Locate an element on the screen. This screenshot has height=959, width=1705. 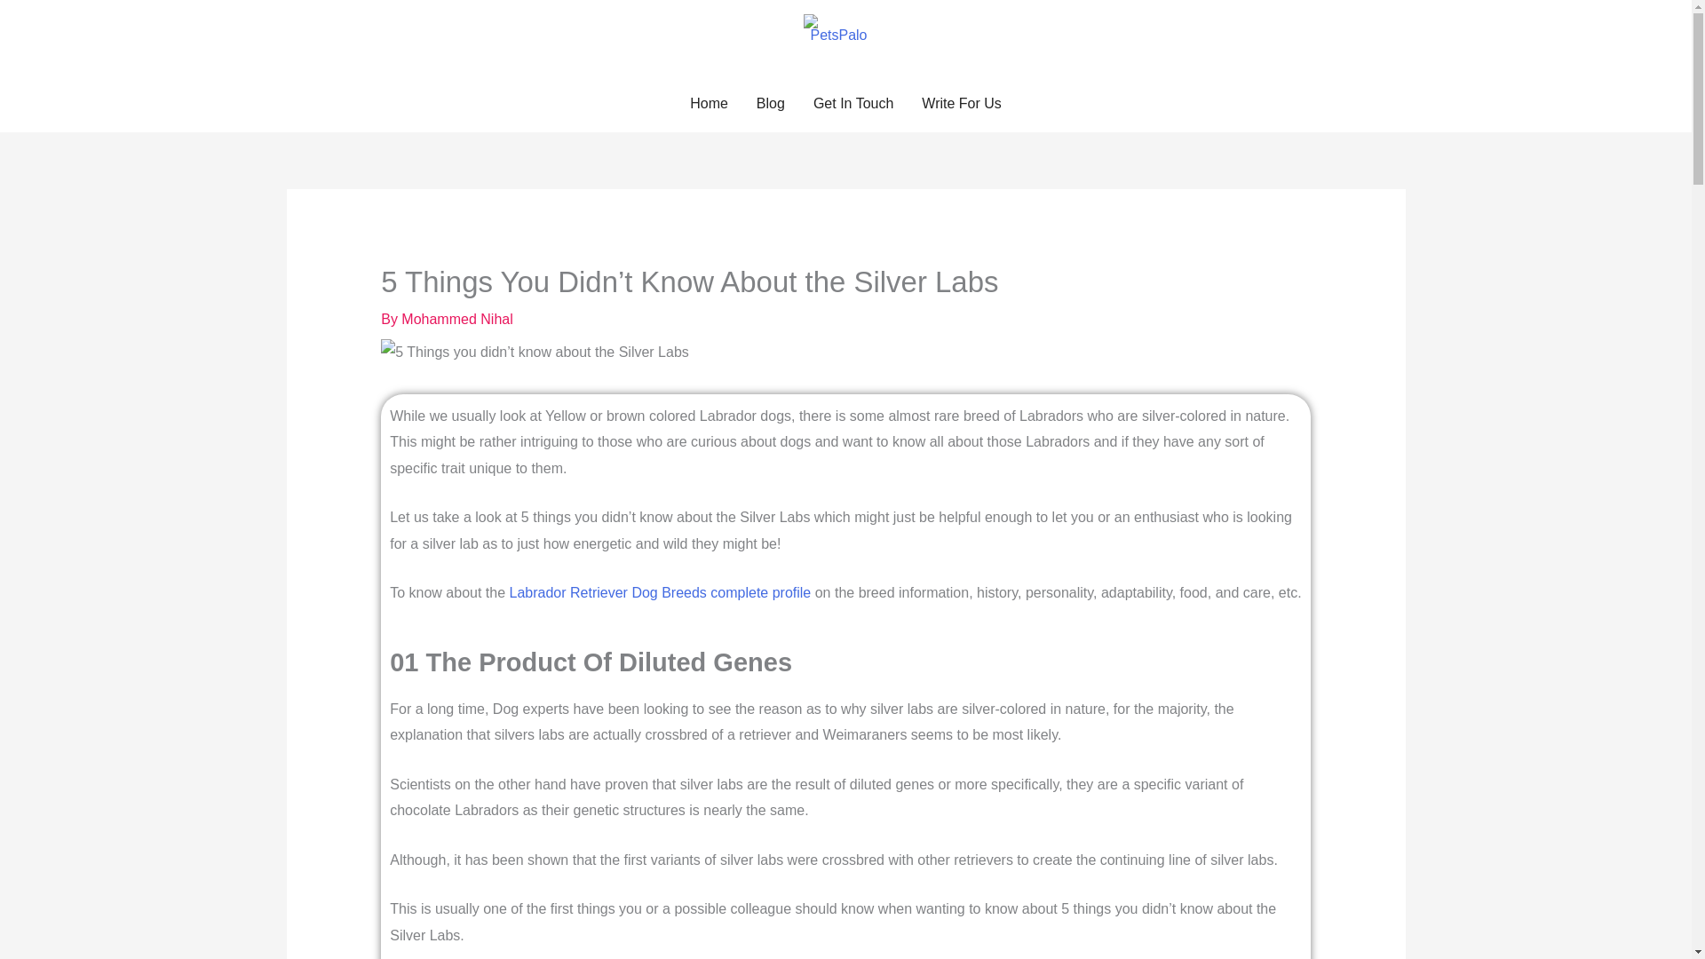
Write For Us is located at coordinates (961, 104).